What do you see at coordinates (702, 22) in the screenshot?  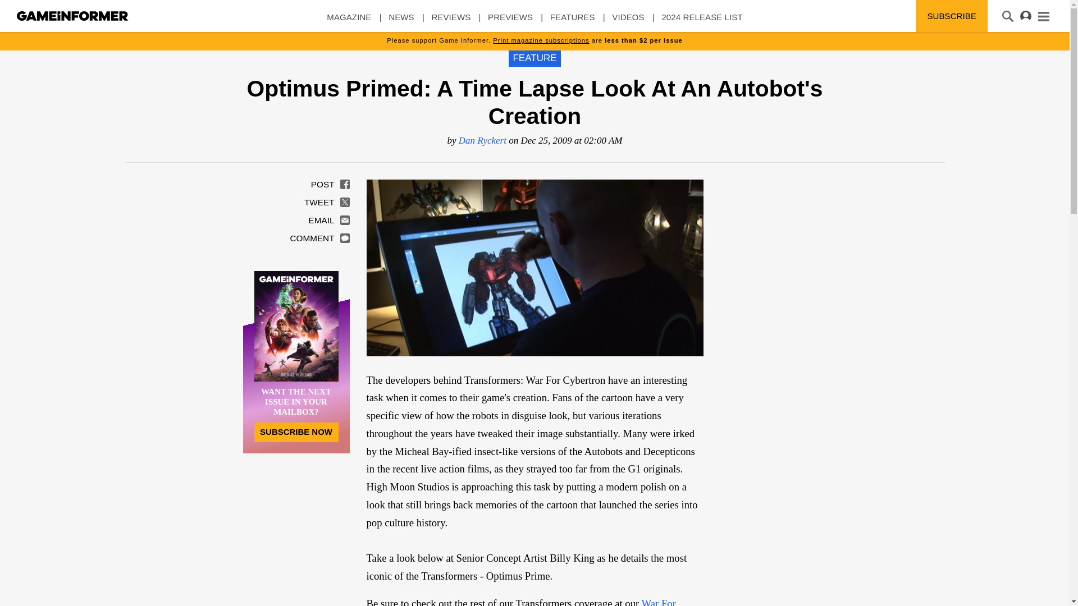 I see `2024 RELEASE LIST` at bounding box center [702, 22].